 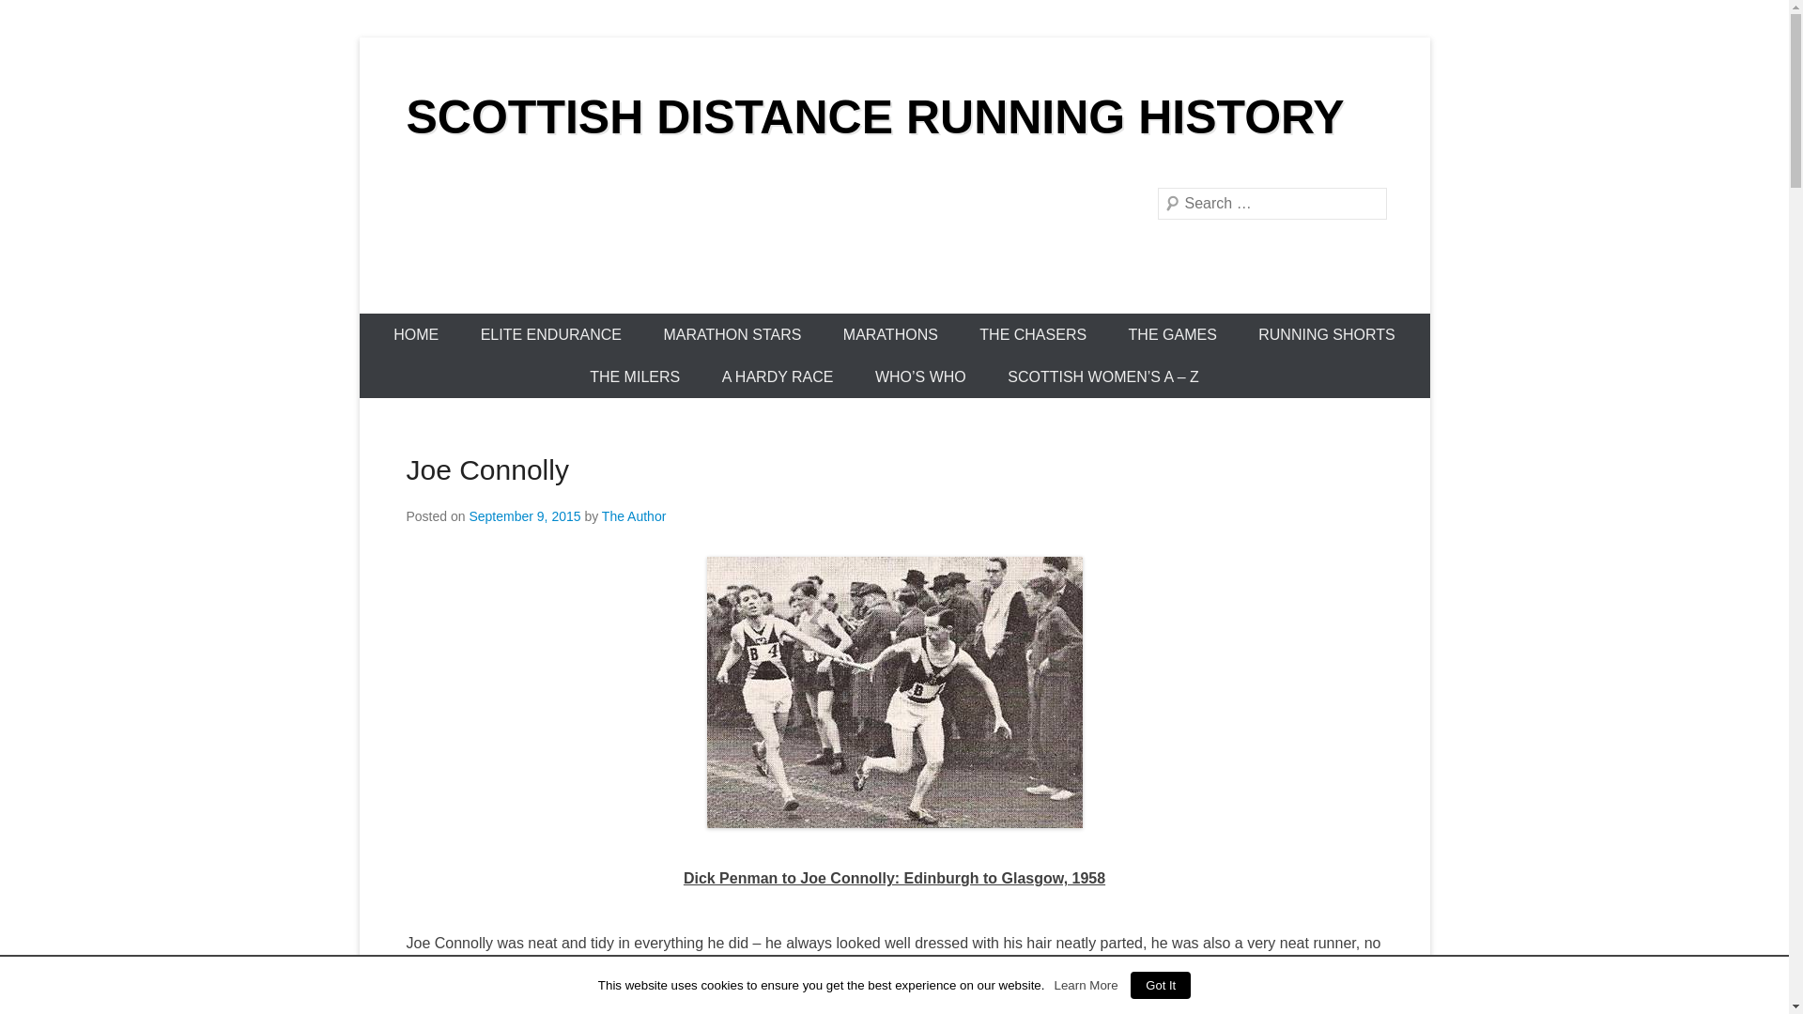 I want to click on MARATHONS, so click(x=890, y=334).